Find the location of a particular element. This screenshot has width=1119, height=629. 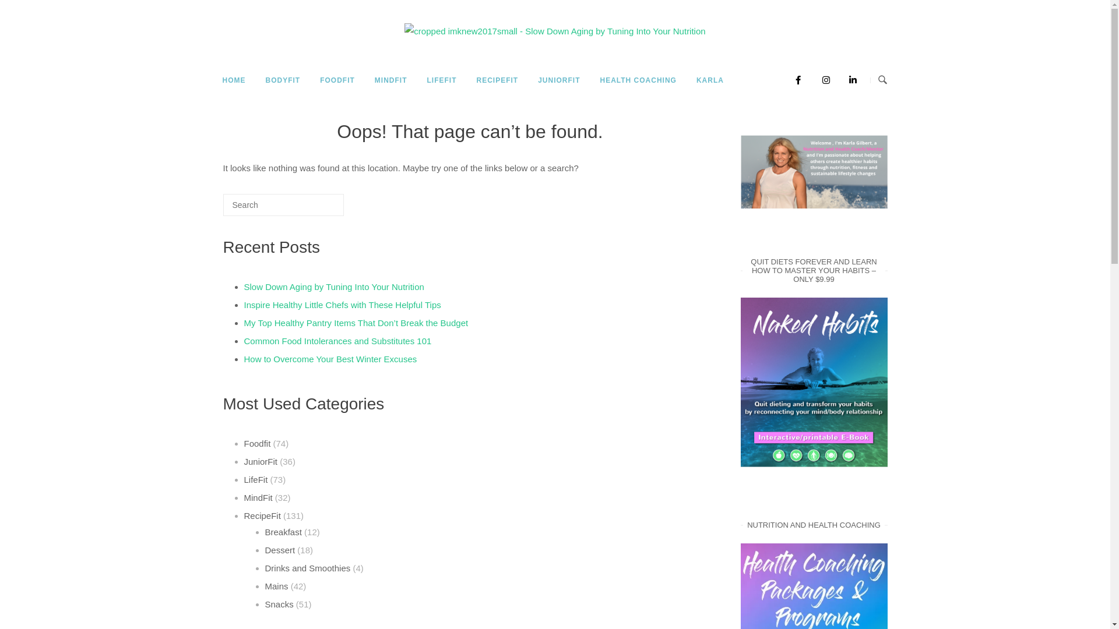

Foodfit is located at coordinates (257, 443).